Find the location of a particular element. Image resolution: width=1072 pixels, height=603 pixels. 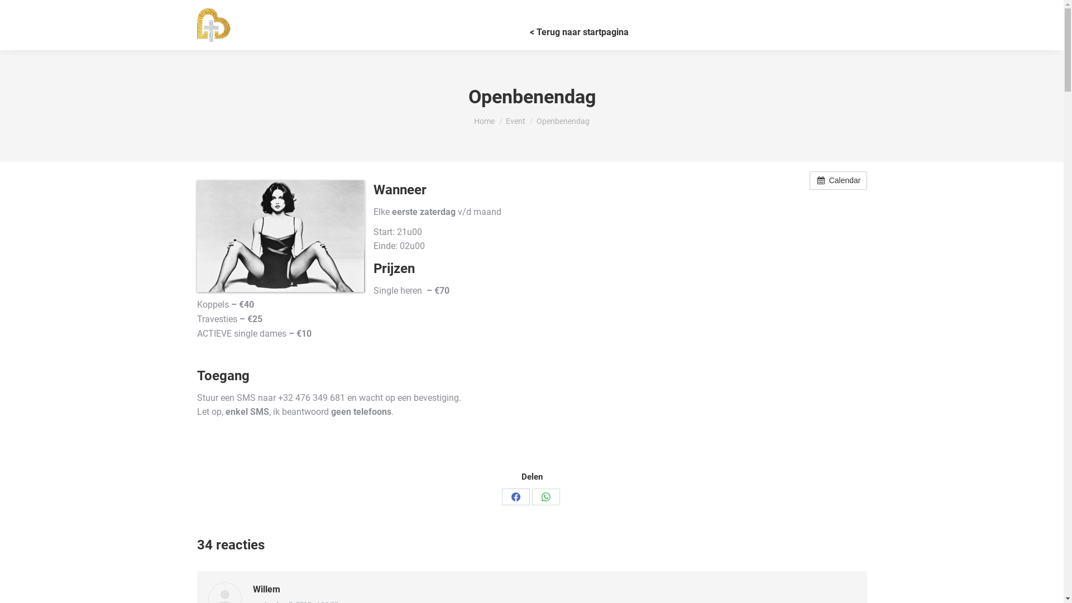

Share on WhatsApp is located at coordinates (545, 497).